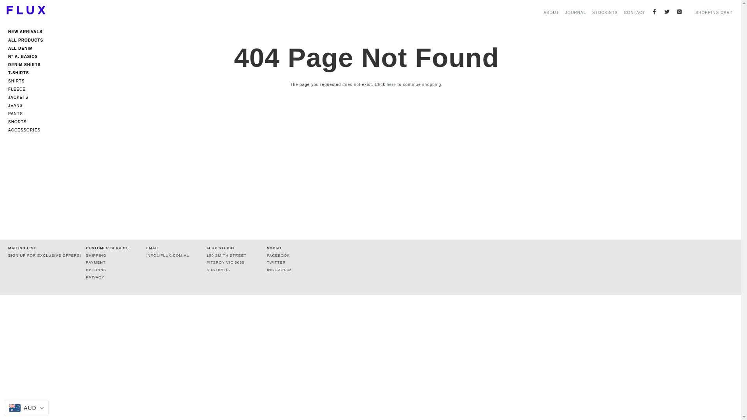 The height and width of the screenshot is (420, 747). What do you see at coordinates (391, 85) in the screenshot?
I see `here` at bounding box center [391, 85].